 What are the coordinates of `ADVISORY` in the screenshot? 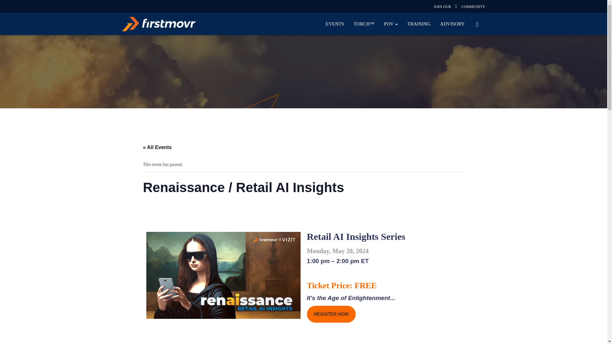 It's located at (452, 24).